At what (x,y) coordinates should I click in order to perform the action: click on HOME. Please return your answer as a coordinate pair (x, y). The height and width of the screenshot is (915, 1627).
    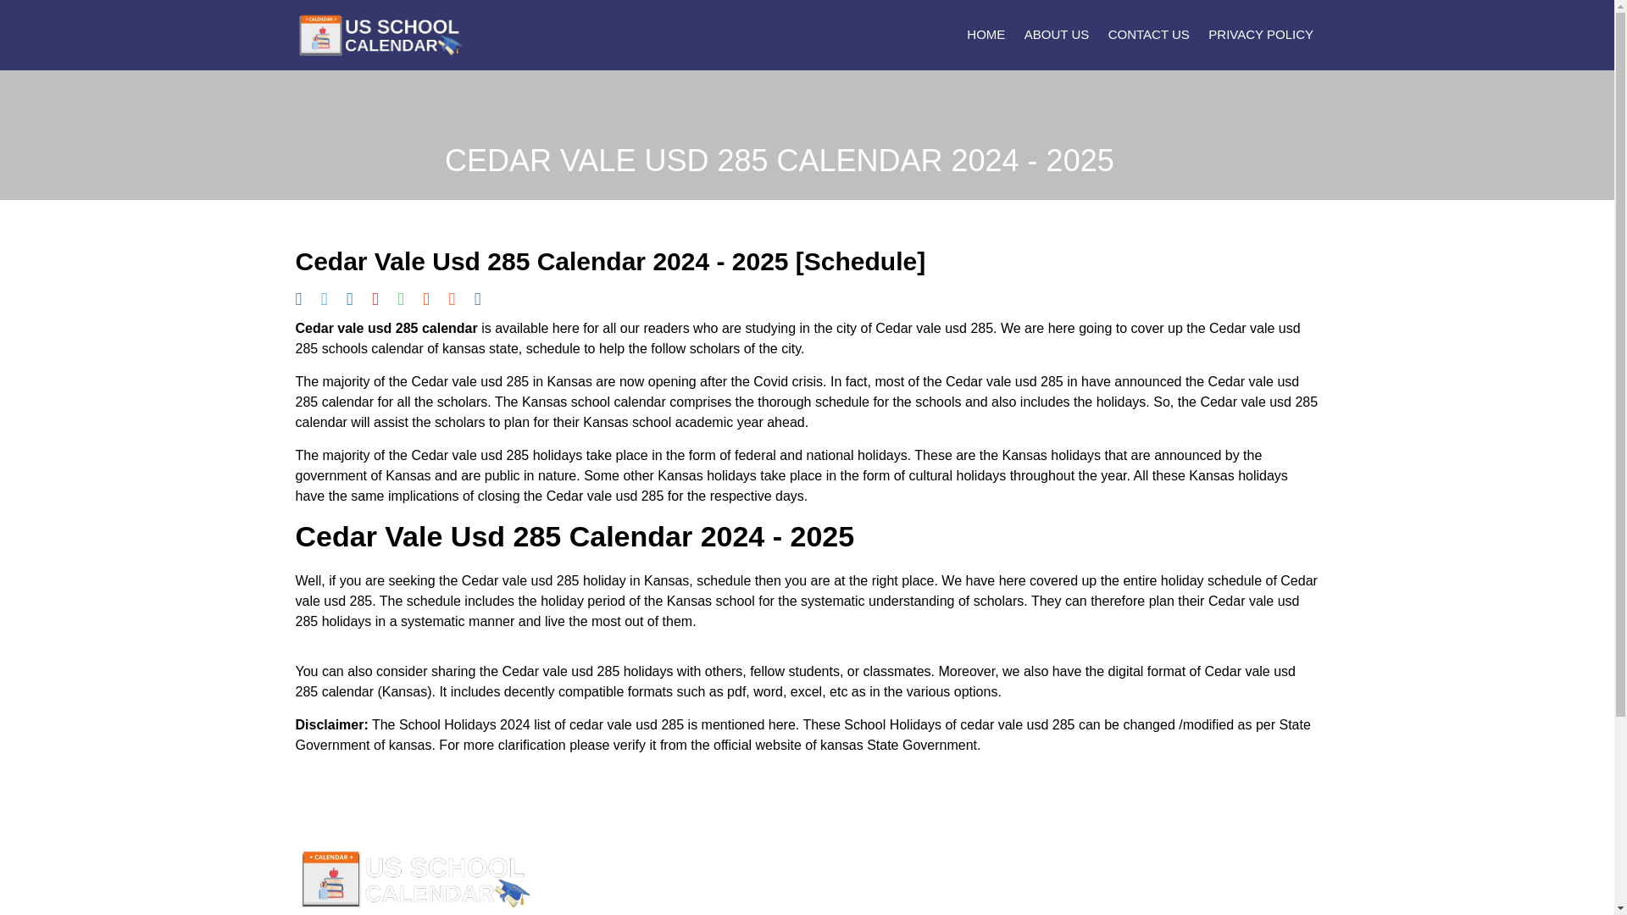
    Looking at the image, I should click on (983, 35).